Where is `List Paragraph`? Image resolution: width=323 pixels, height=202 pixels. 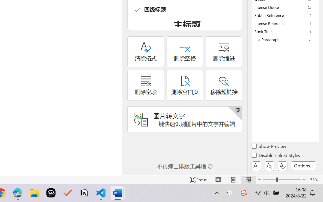 List Paragraph is located at coordinates (285, 39).